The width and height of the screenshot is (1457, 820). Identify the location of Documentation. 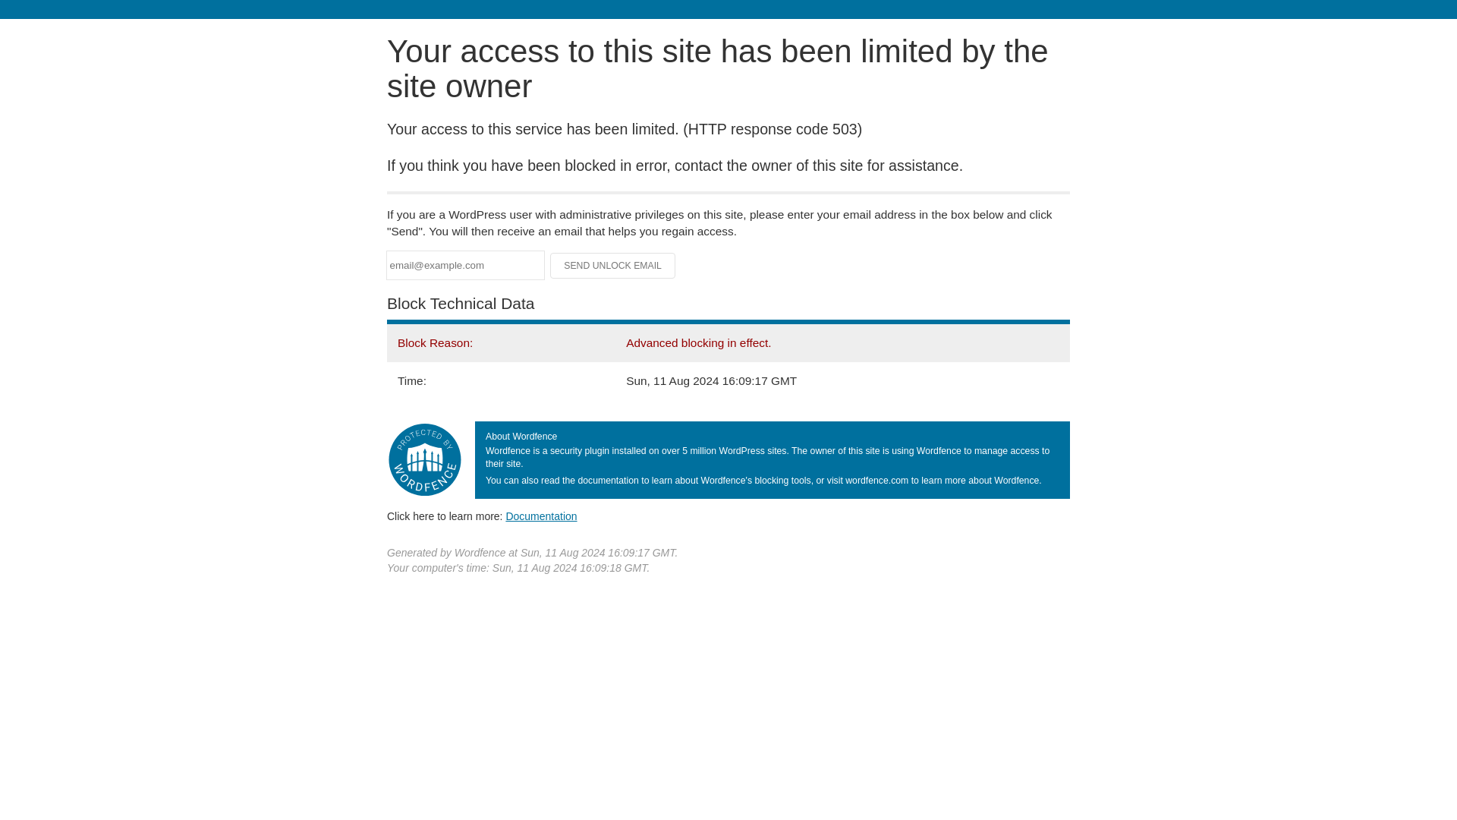
(541, 516).